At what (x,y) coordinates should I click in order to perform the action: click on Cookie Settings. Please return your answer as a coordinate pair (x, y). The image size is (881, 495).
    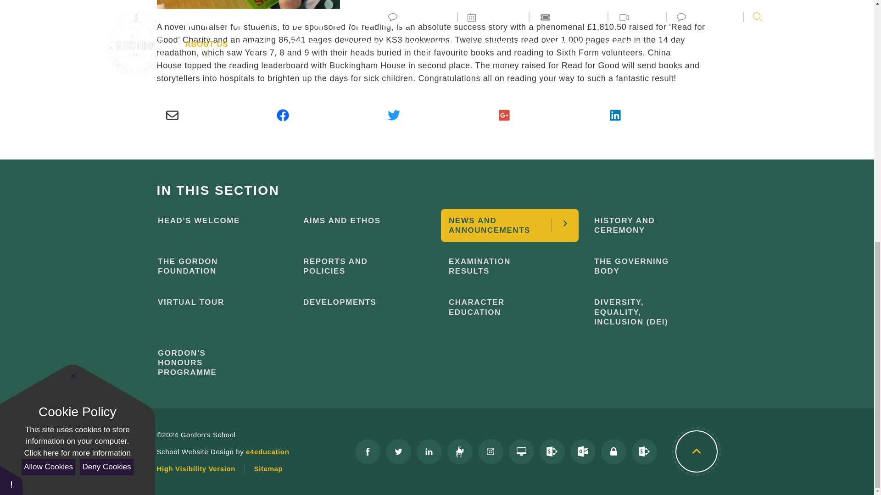
    Looking at the image, I should click on (11, 11).